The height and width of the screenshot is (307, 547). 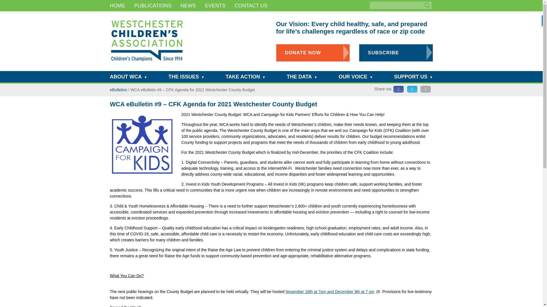 What do you see at coordinates (117, 8) in the screenshot?
I see `Skip to content` at bounding box center [117, 8].